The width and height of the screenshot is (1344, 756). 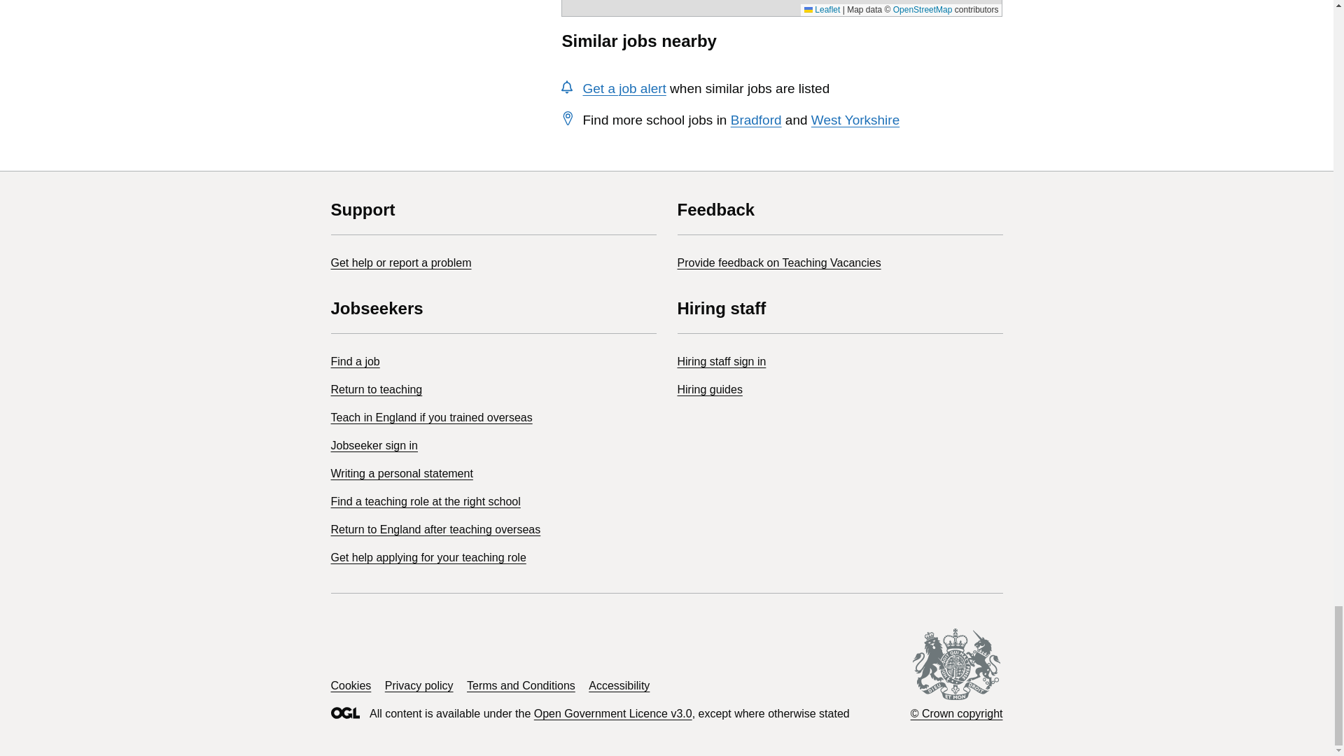 I want to click on Get help or report a problem, so click(x=400, y=263).